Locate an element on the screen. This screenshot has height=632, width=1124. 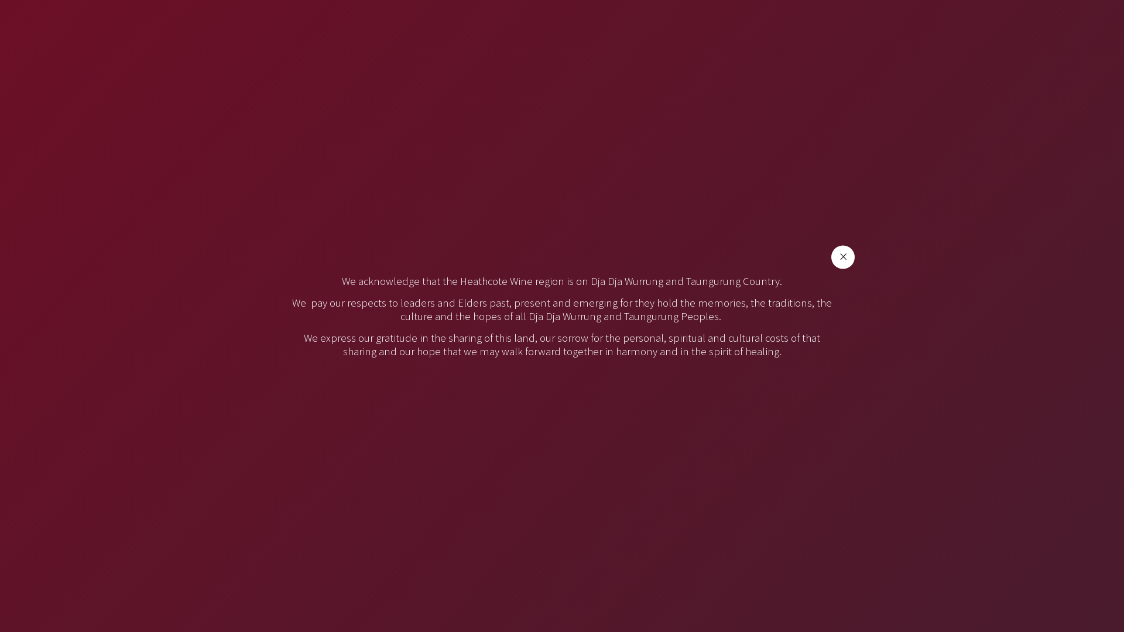
Devil's Cave Vineyard is located at coordinates (654, 334).